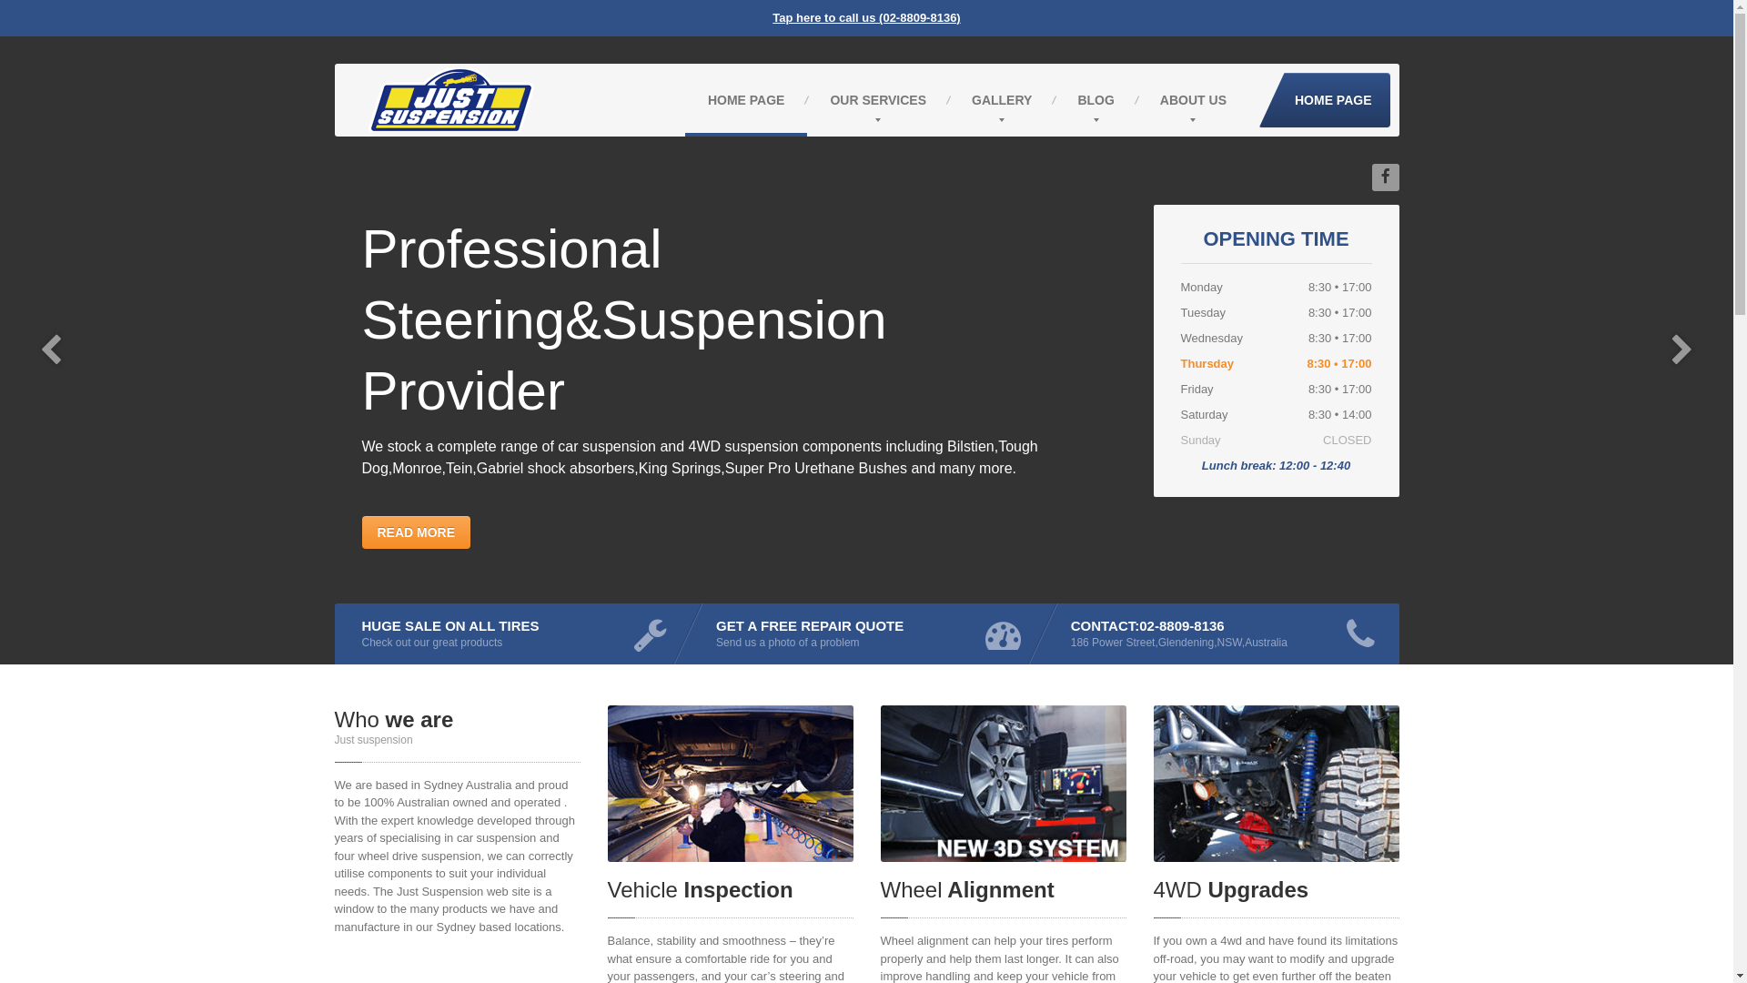  I want to click on BLOG, so click(1096, 100).